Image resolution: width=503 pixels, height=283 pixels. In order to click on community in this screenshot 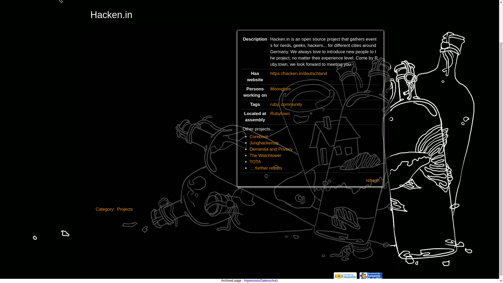, I will do `click(291, 104)`.